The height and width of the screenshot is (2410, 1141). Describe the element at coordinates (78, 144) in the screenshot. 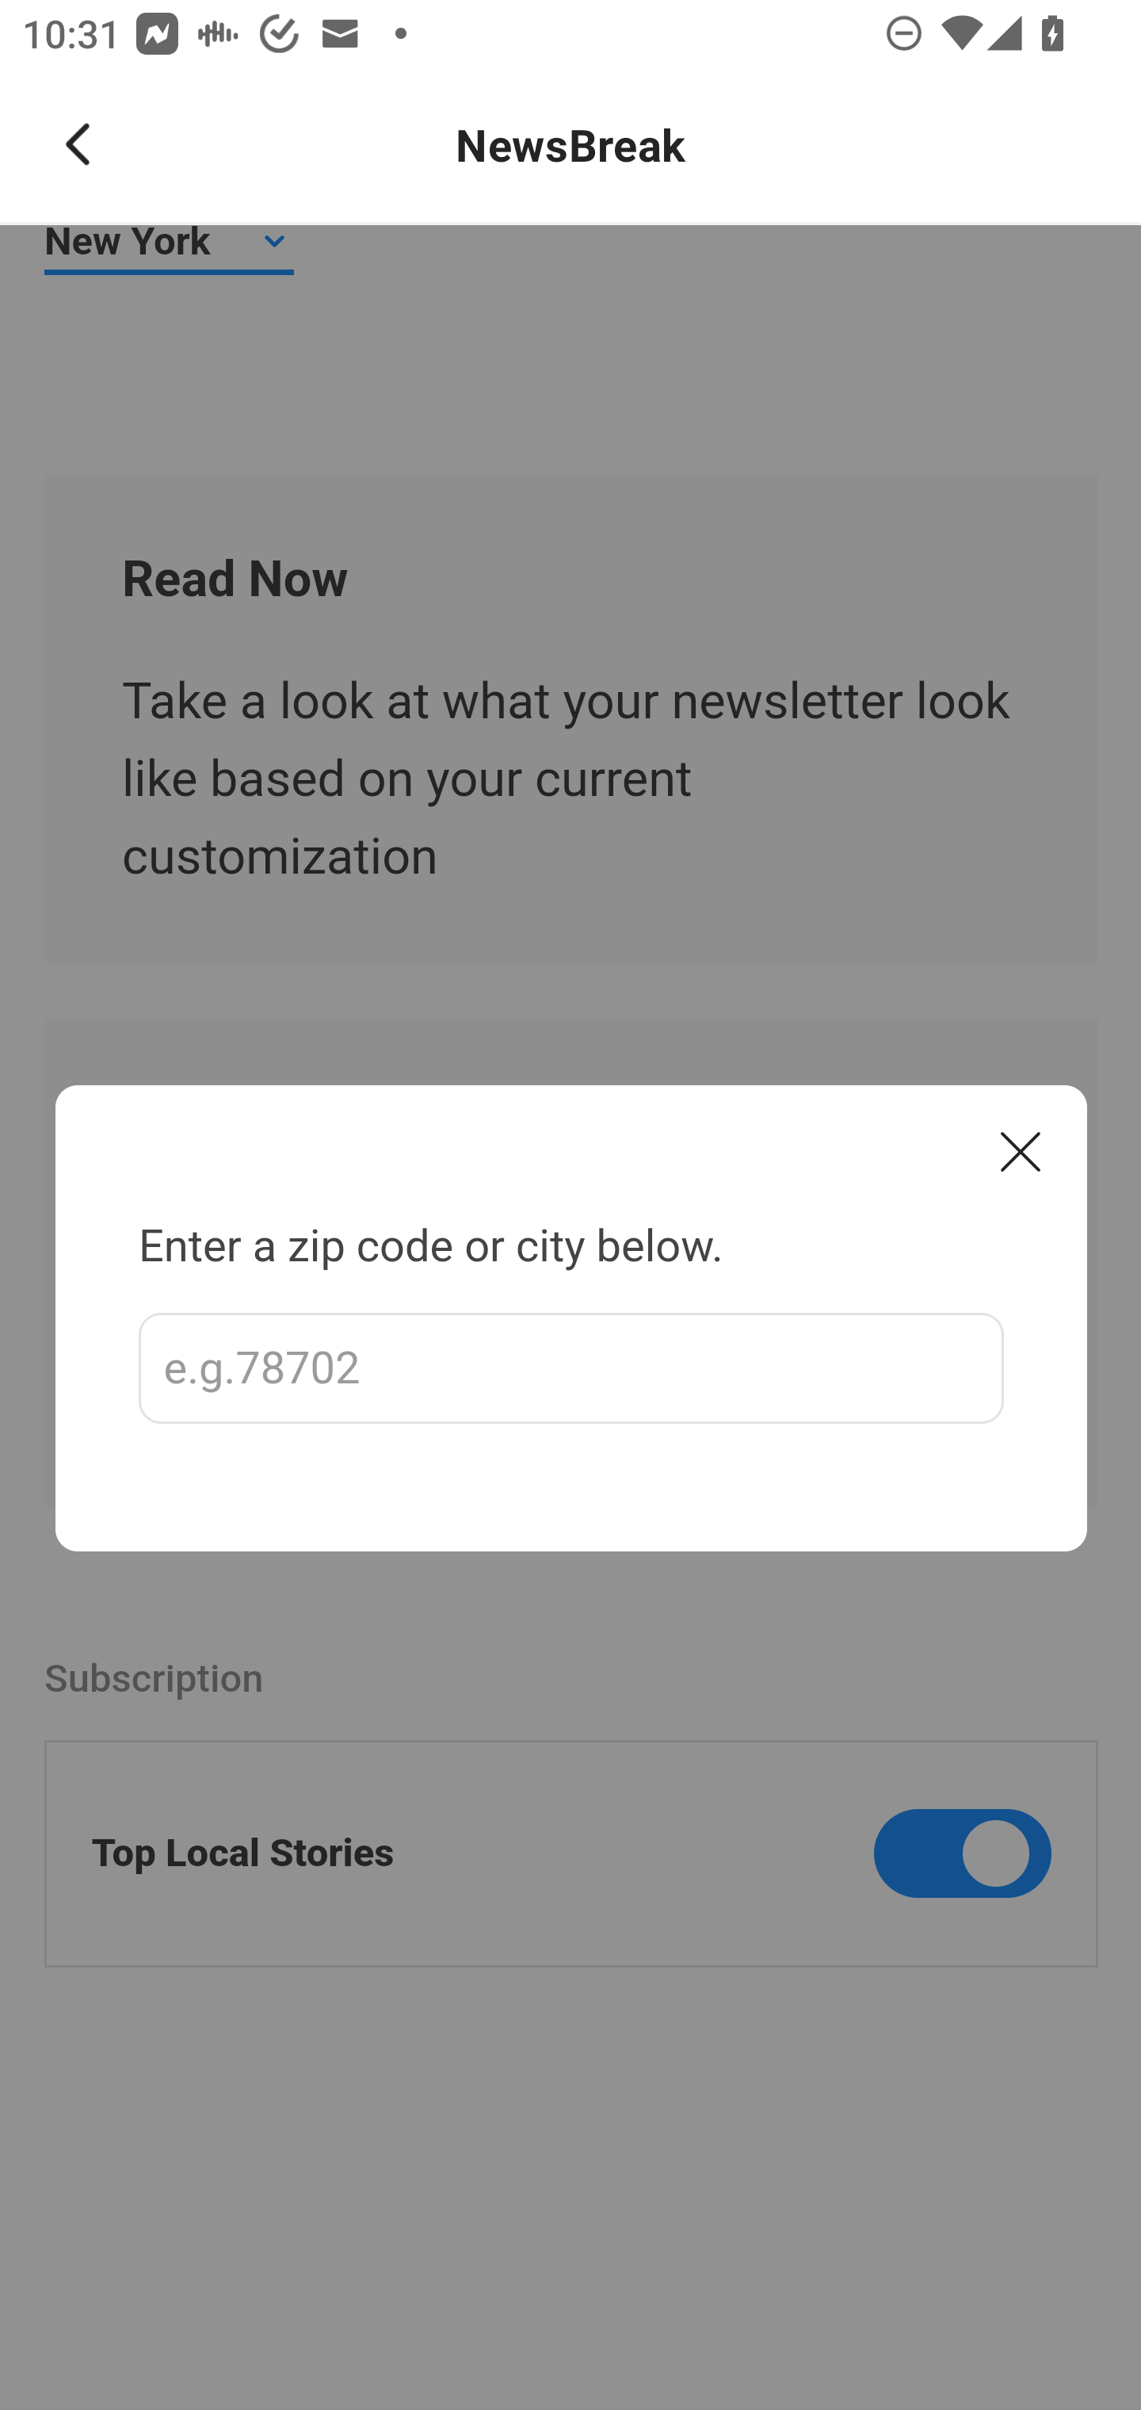

I see `Navigate up` at that location.